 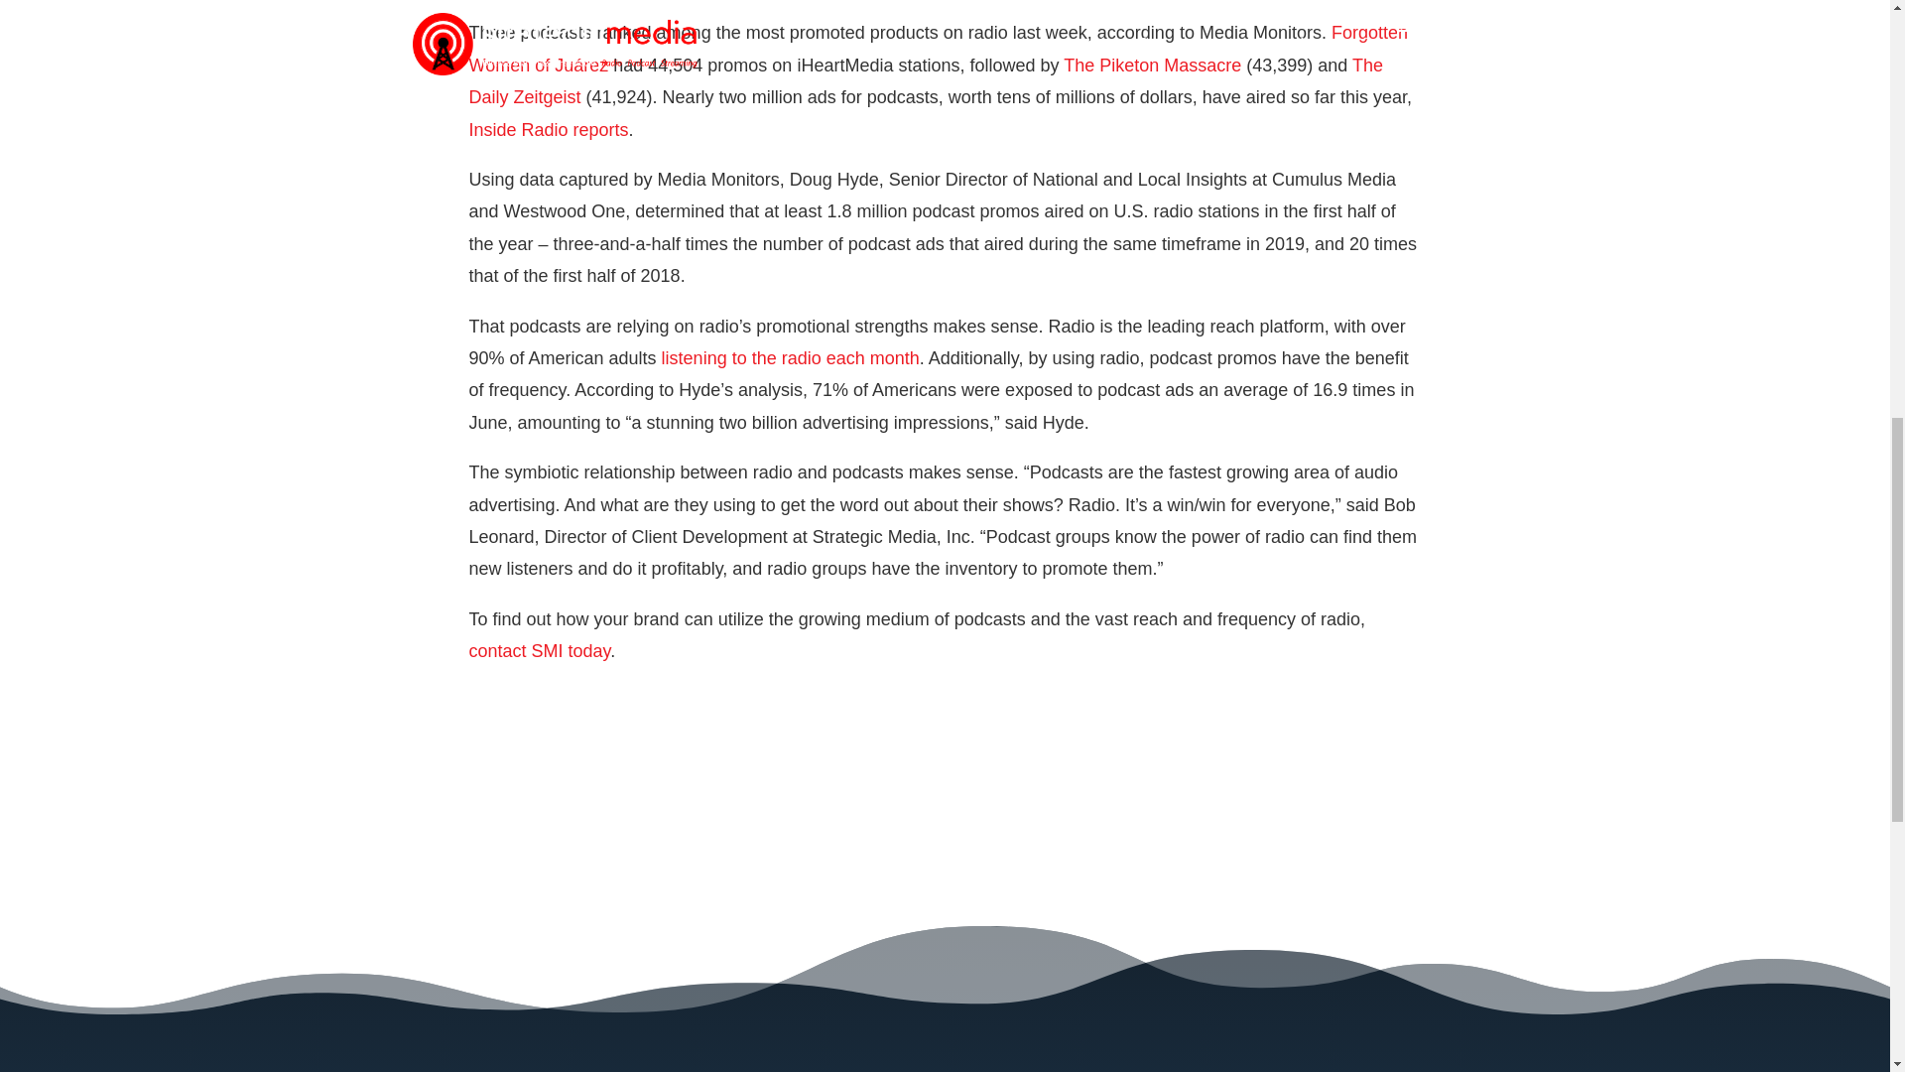 What do you see at coordinates (539, 651) in the screenshot?
I see `contact SMI today` at bounding box center [539, 651].